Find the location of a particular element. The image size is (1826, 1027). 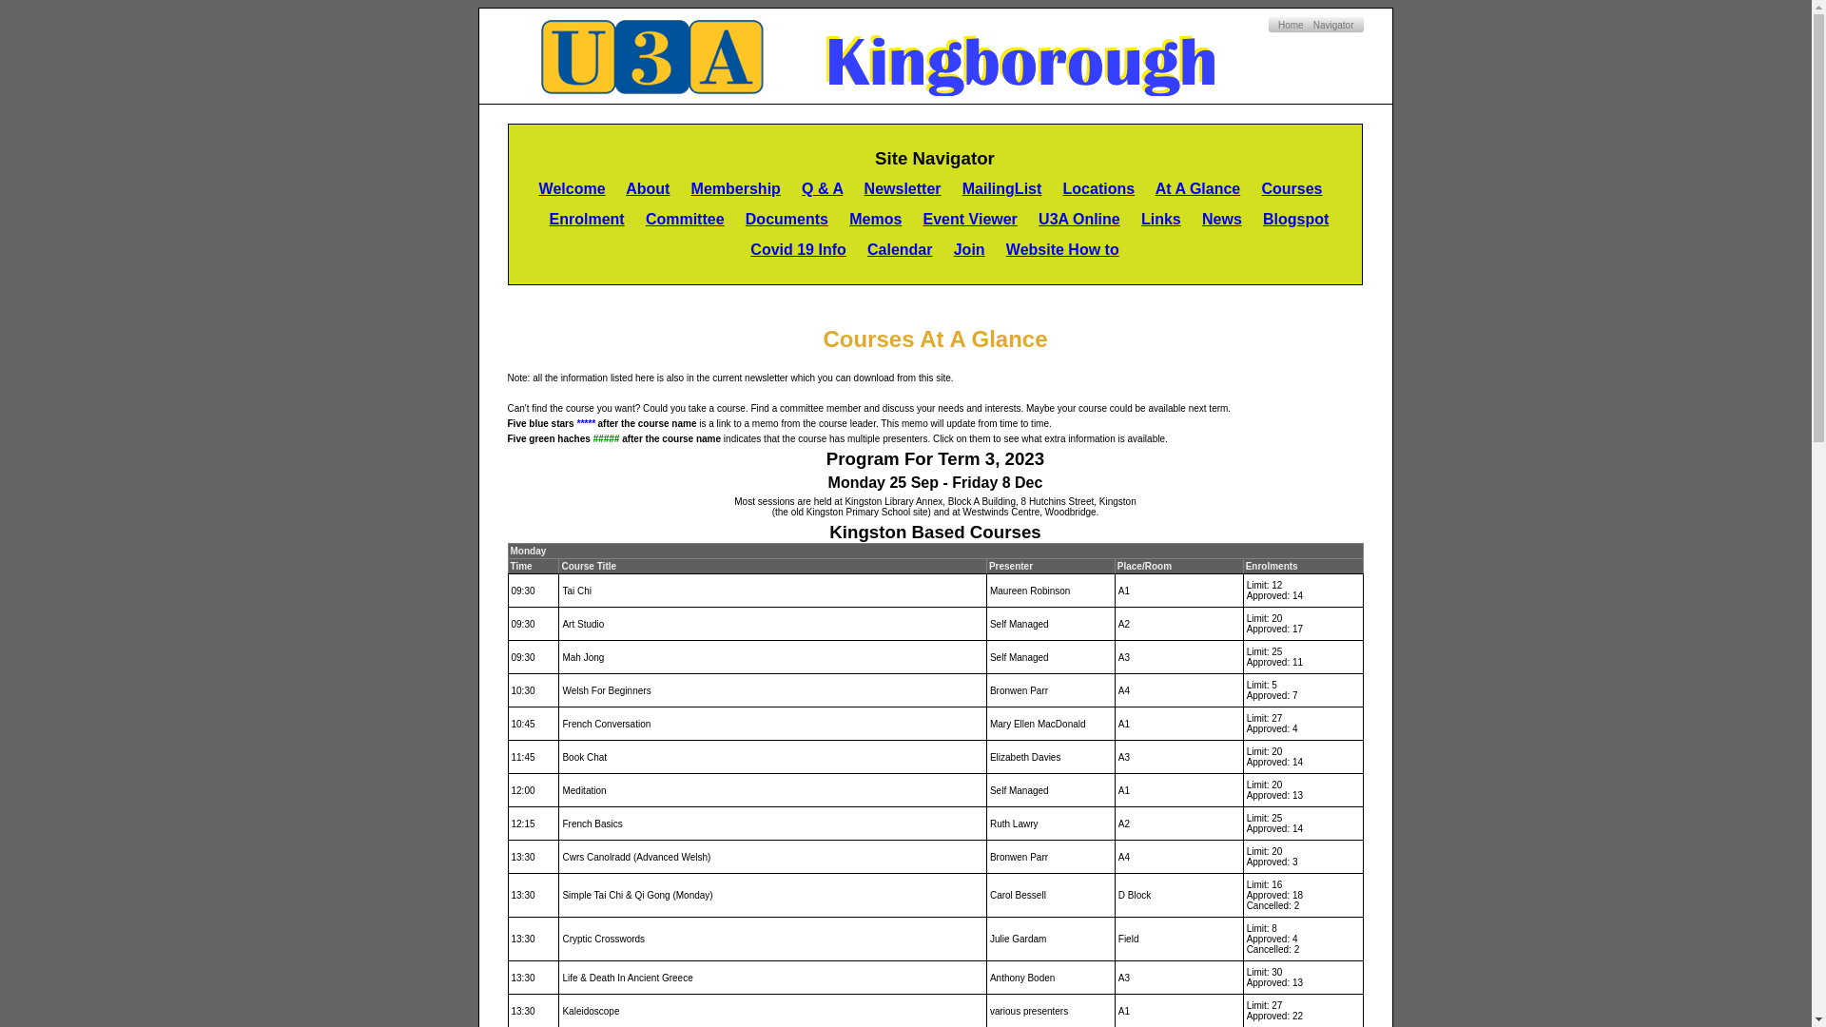

Blogspot is located at coordinates (1295, 219).